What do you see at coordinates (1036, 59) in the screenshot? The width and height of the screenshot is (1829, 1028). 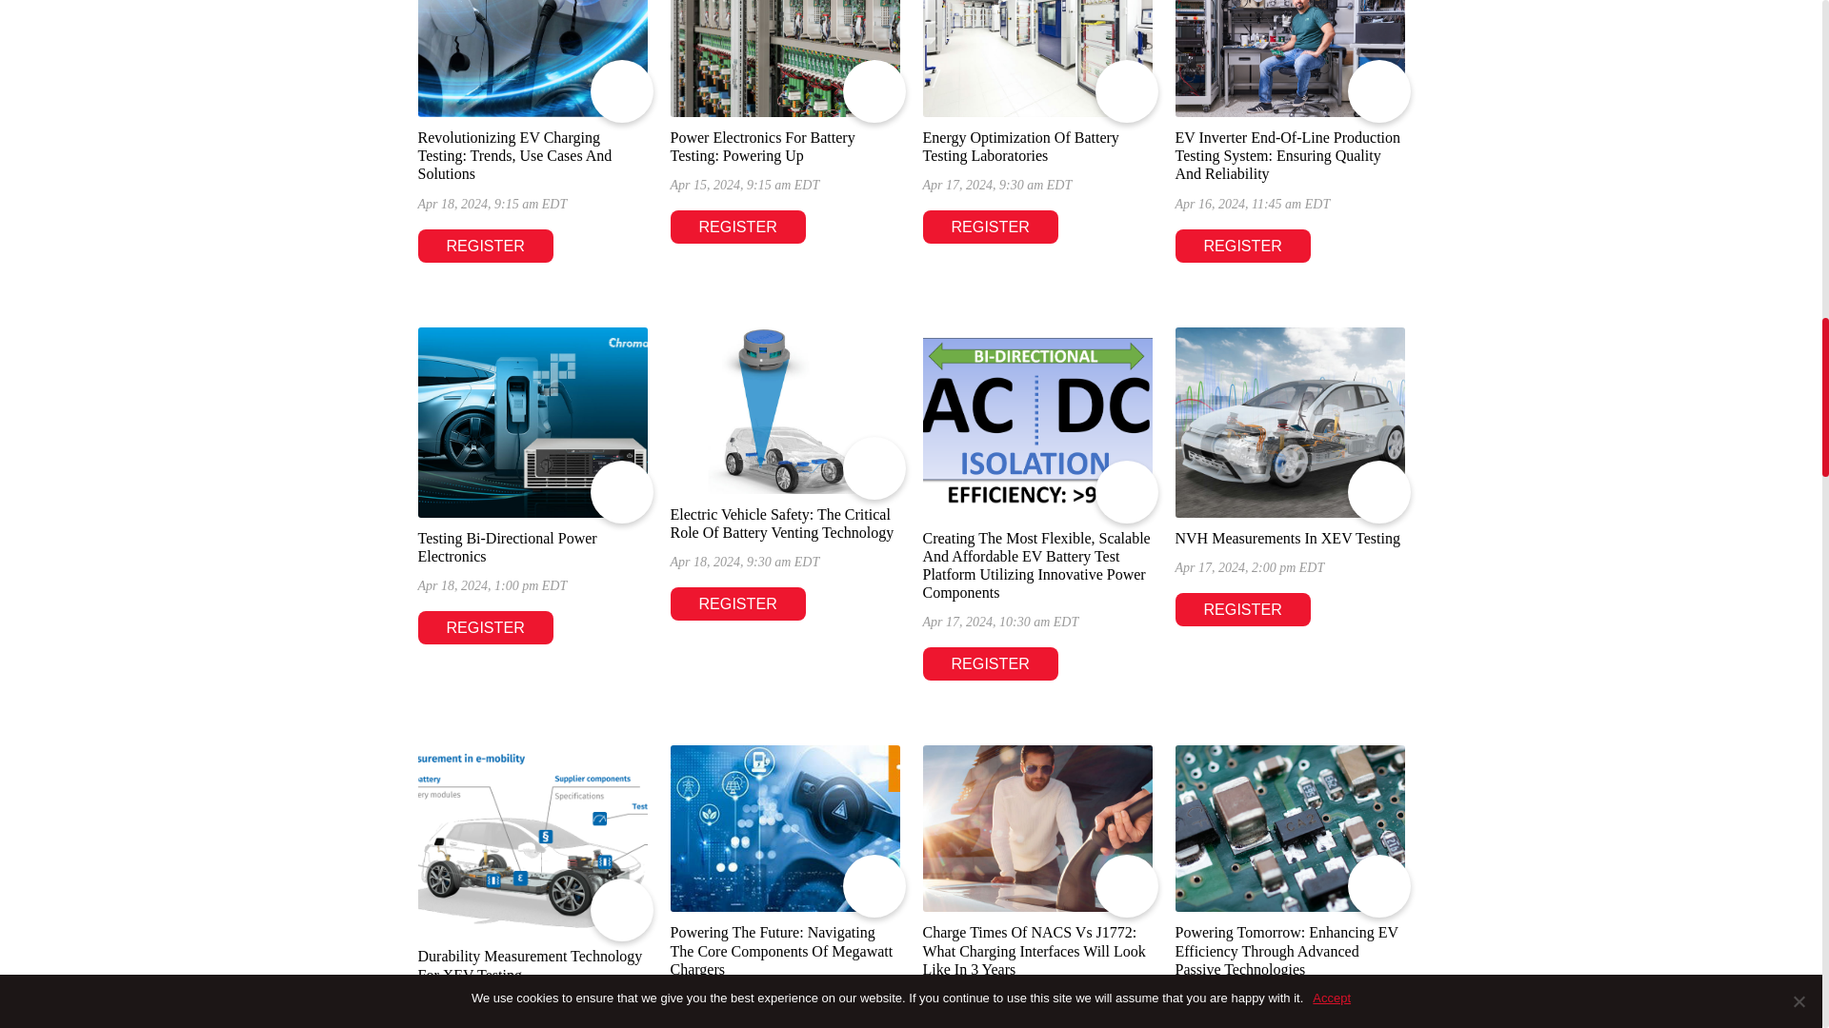 I see `Energy Optimization Of Battery Testing Laboratories` at bounding box center [1036, 59].